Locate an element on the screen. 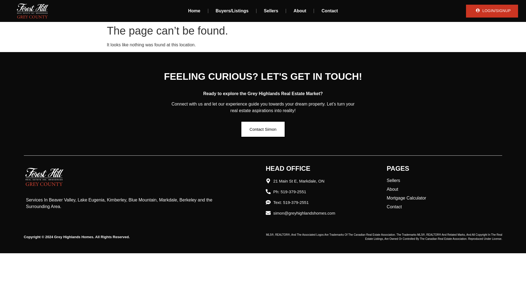 The width and height of the screenshot is (526, 296). Text: 519-379-2551 is located at coordinates (319, 202).